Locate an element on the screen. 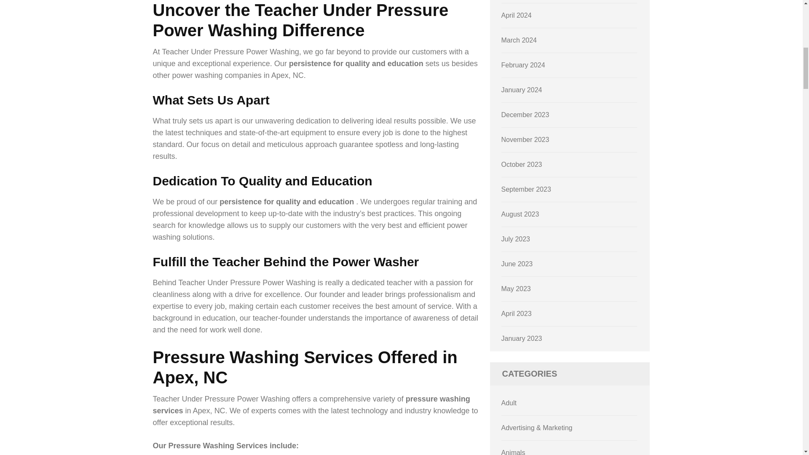  Adult is located at coordinates (509, 403).